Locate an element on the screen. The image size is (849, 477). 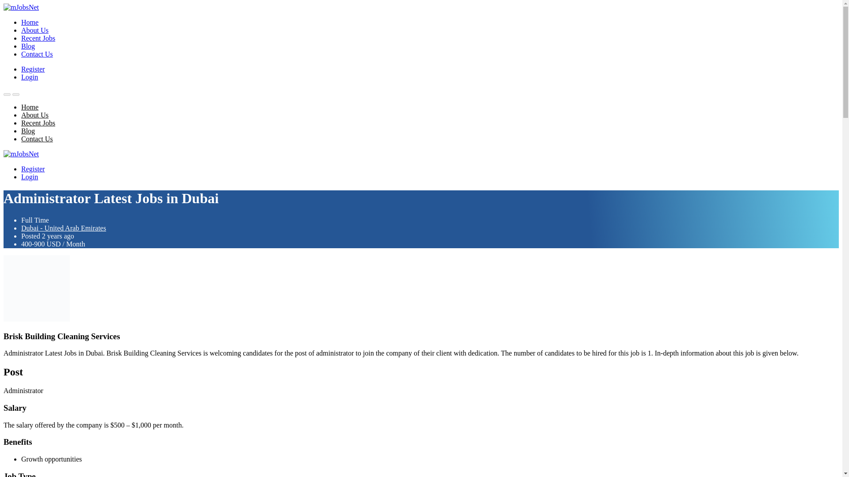
Contact Us is located at coordinates (37, 139).